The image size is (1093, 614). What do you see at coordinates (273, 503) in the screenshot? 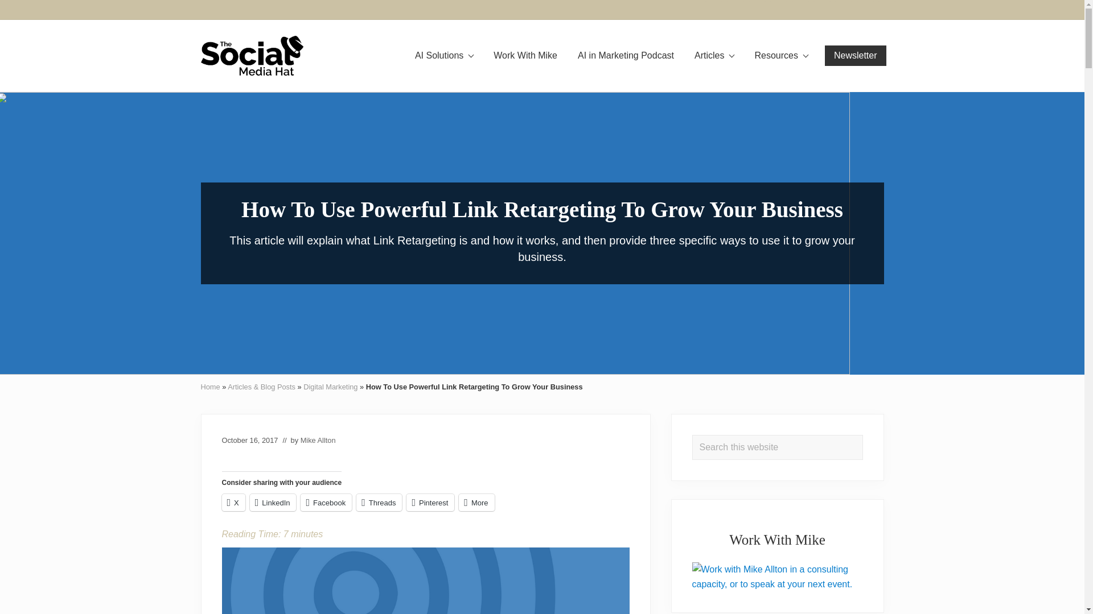
I see `Click to share on LinkedIn` at bounding box center [273, 503].